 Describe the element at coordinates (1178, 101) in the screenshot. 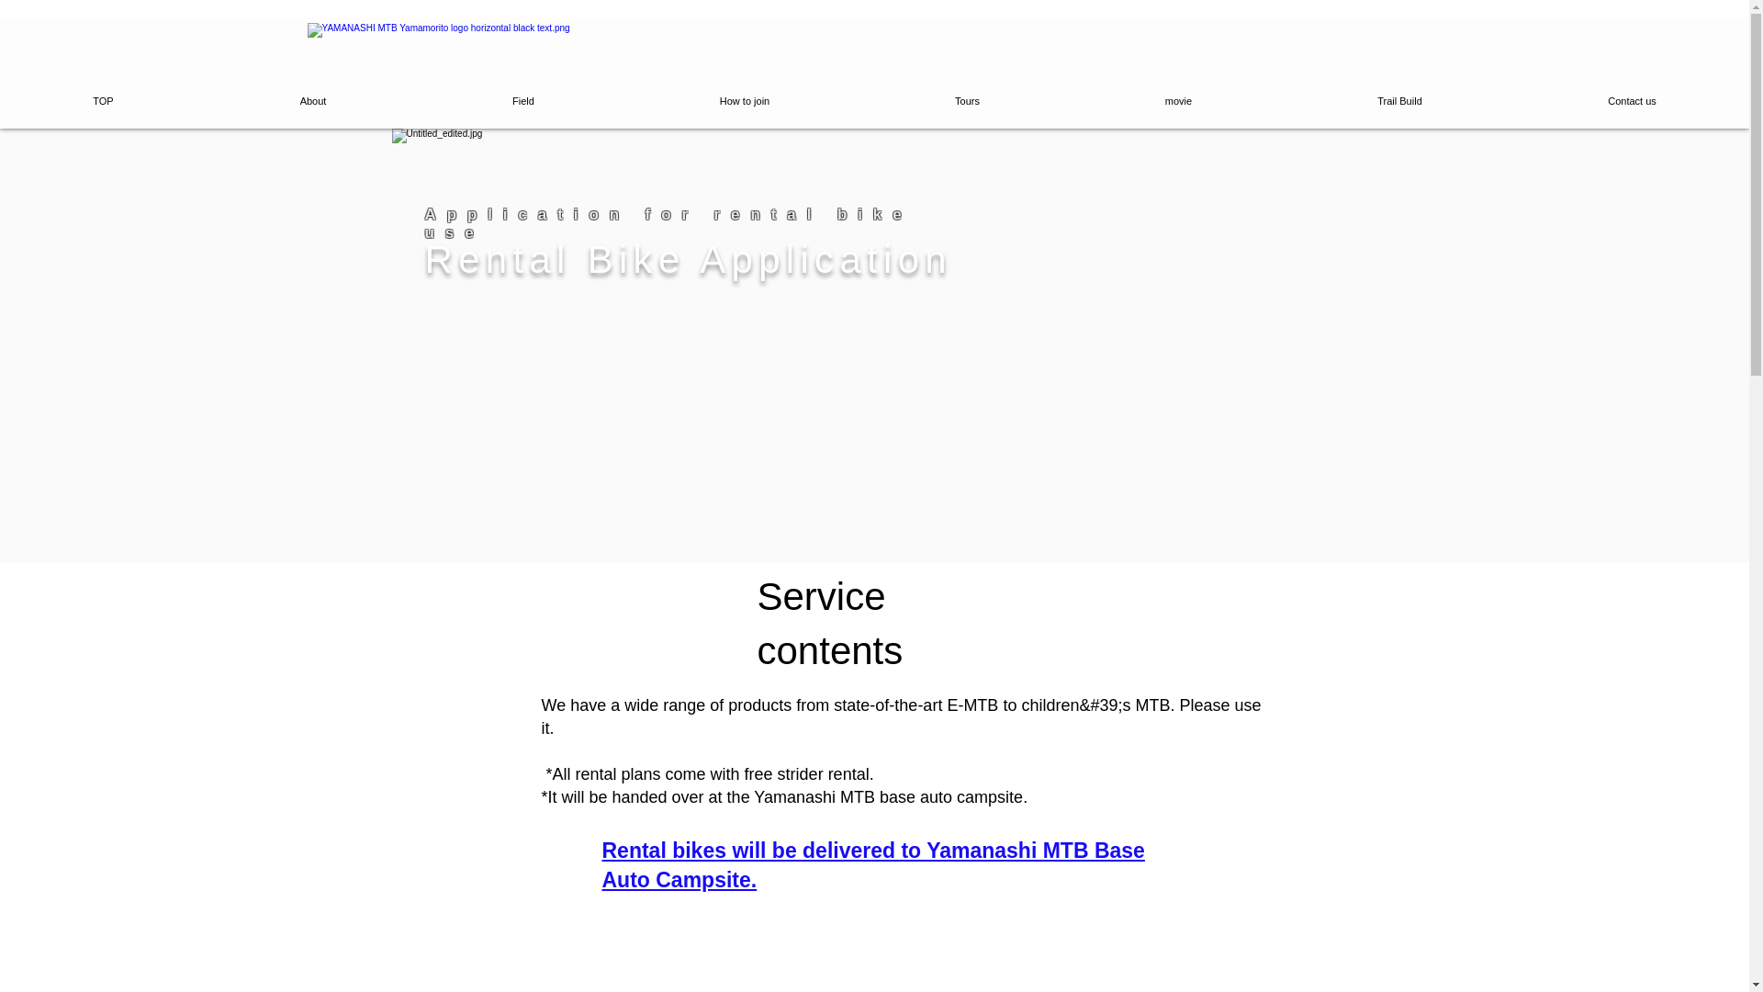

I see `movie` at that location.